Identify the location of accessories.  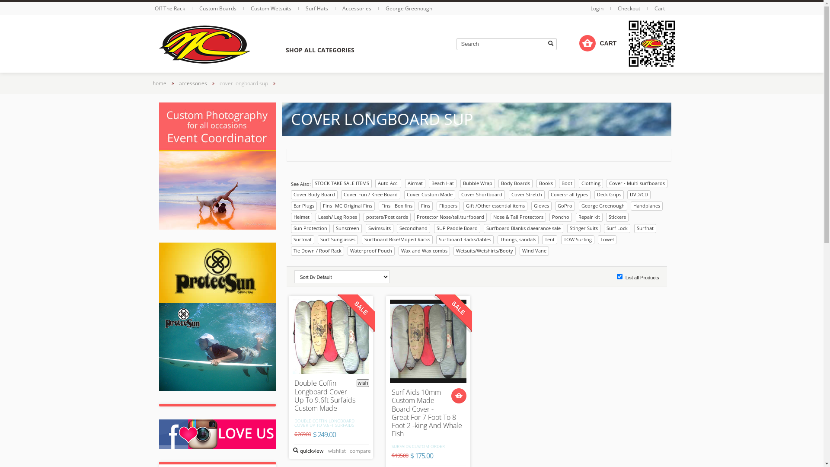
(193, 83).